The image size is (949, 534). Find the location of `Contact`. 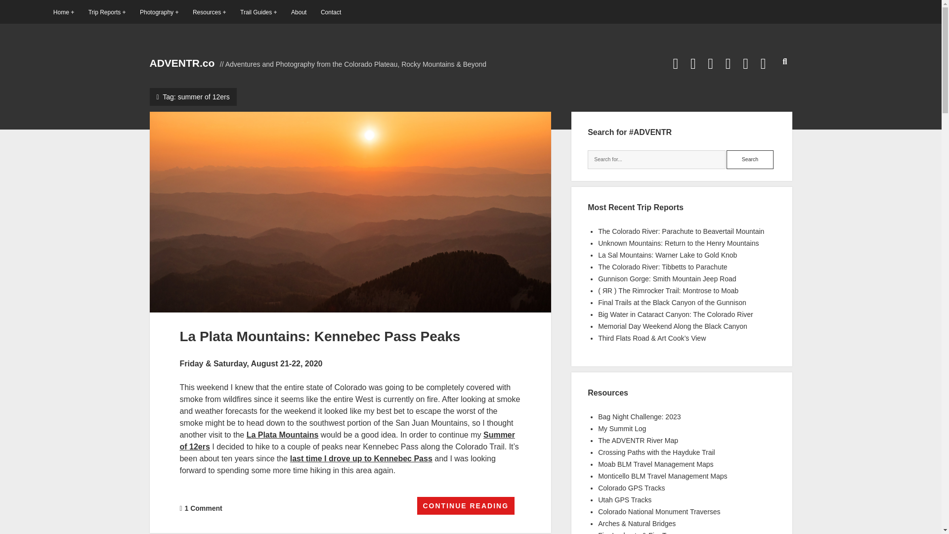

Contact is located at coordinates (331, 12).